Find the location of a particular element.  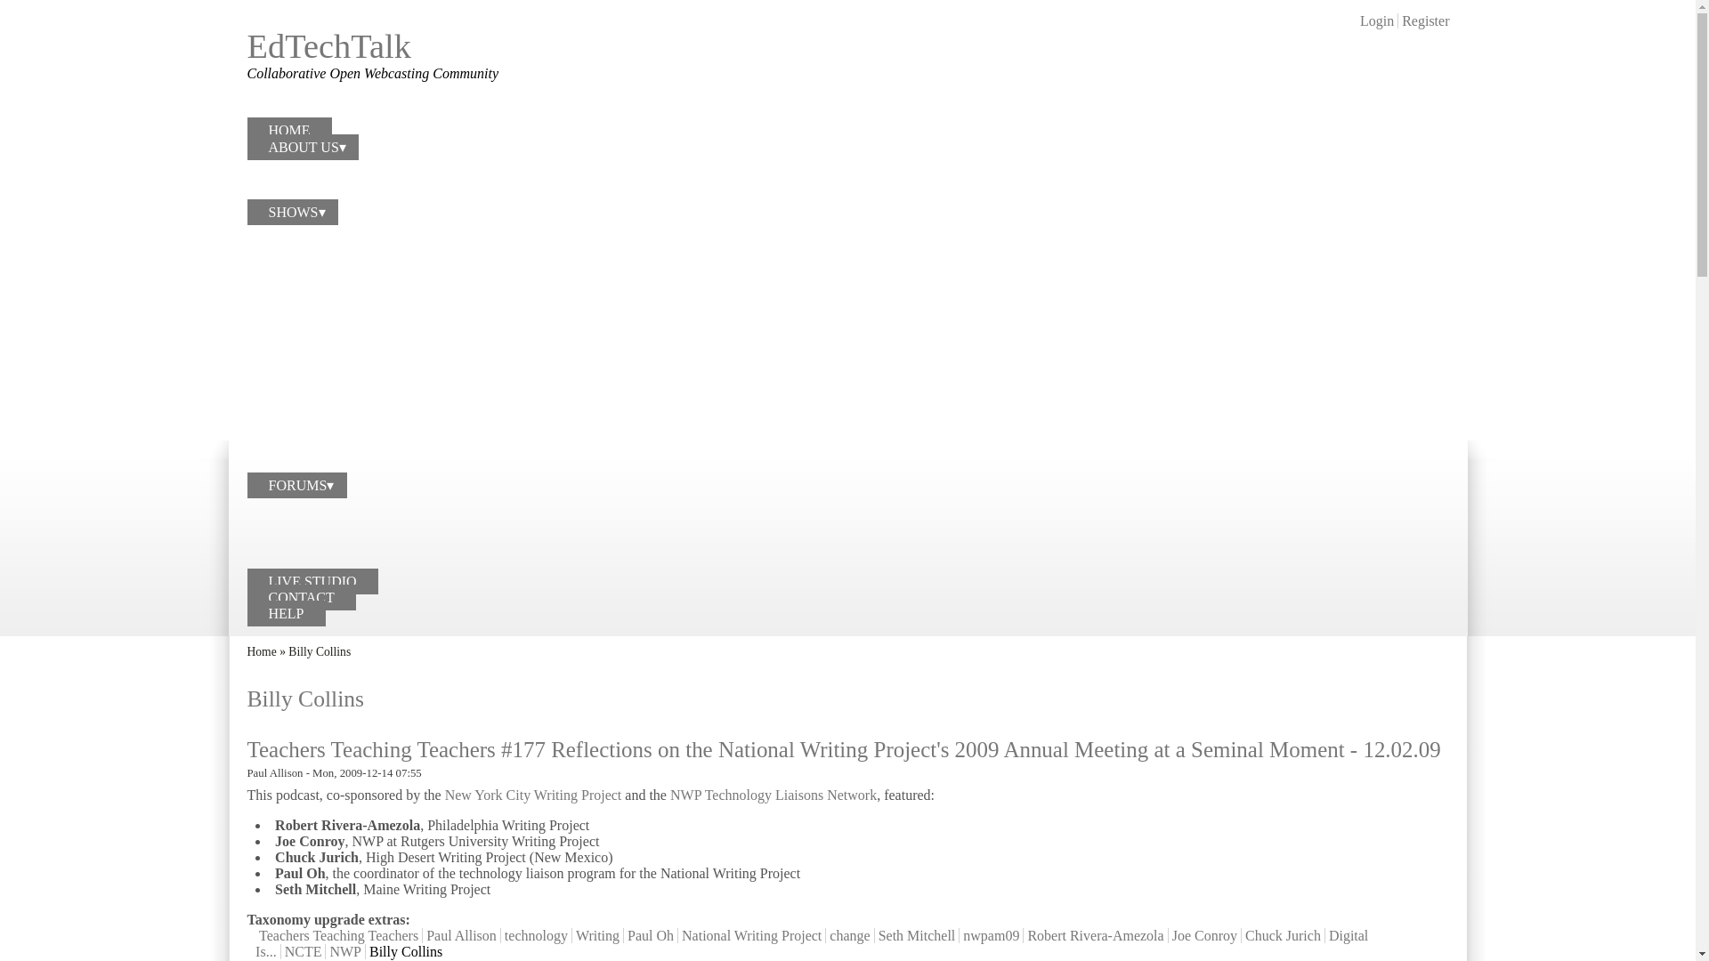

Login is located at coordinates (1377, 21).